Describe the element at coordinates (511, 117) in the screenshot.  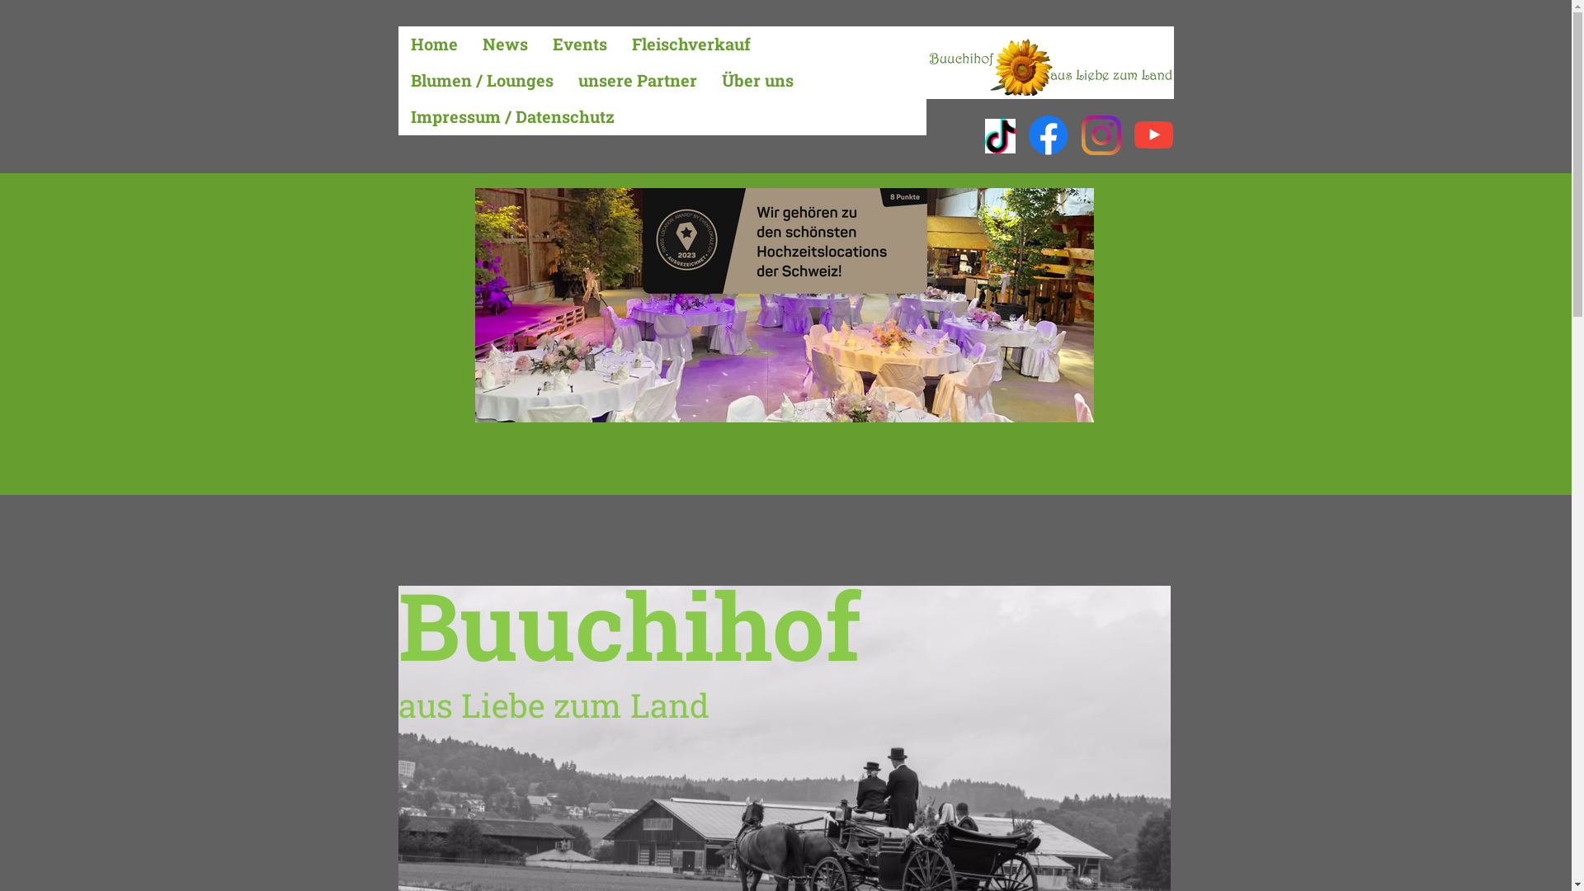
I see `Impressum / Datenschutz` at that location.